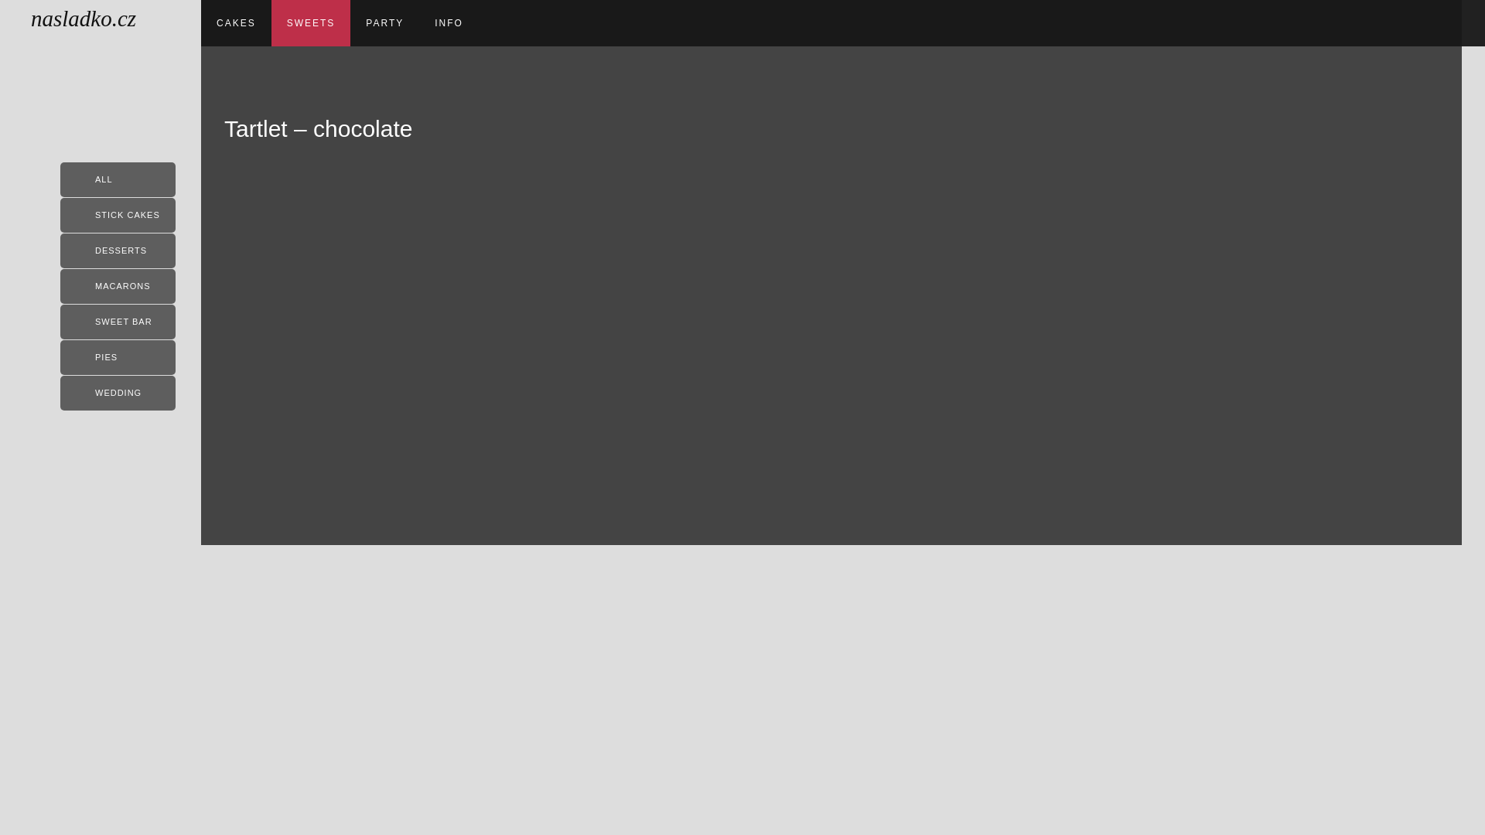  Describe the element at coordinates (449, 23) in the screenshot. I see `INFO` at that location.